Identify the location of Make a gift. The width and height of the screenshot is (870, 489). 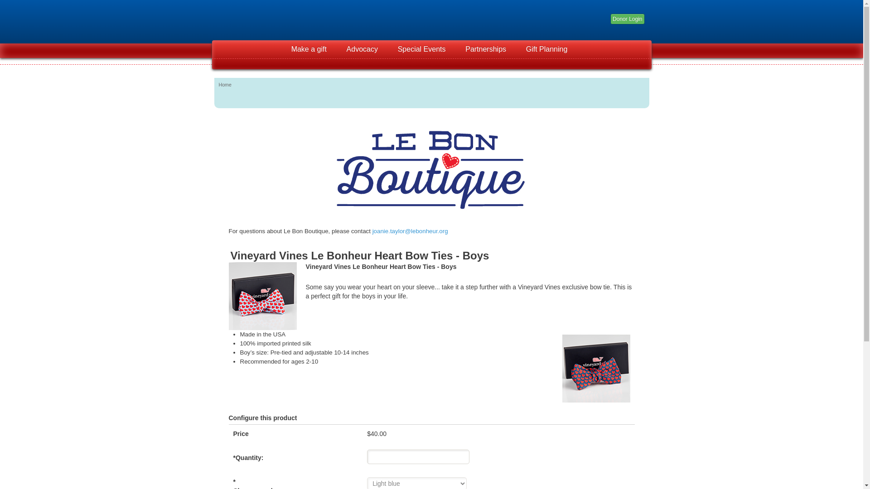
(309, 49).